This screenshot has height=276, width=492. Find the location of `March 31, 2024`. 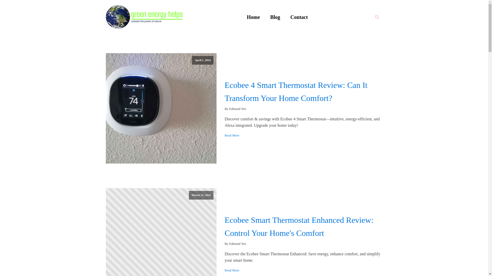

March 31, 2024 is located at coordinates (161, 232).